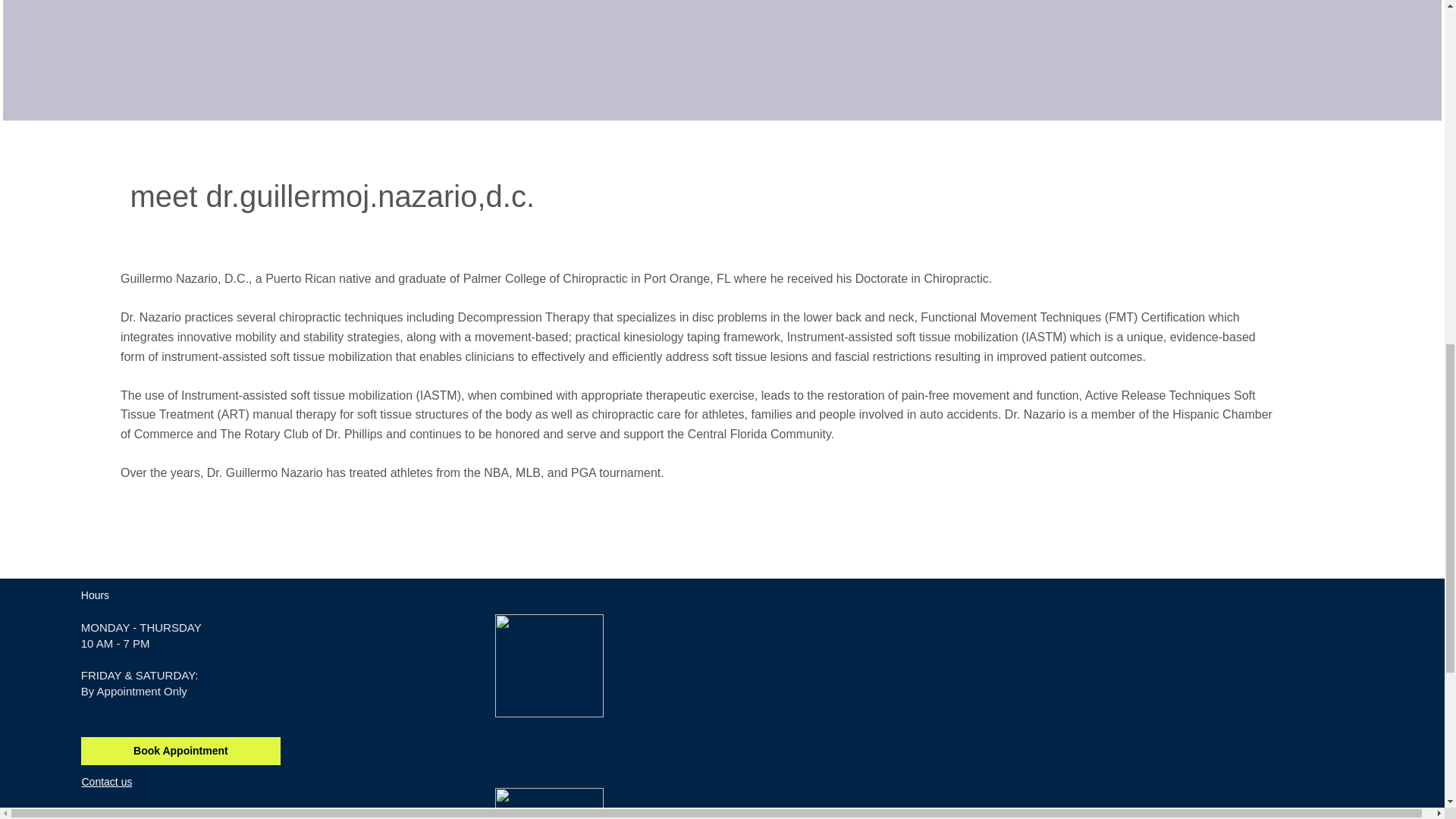  What do you see at coordinates (106, 781) in the screenshot?
I see `Contact us` at bounding box center [106, 781].